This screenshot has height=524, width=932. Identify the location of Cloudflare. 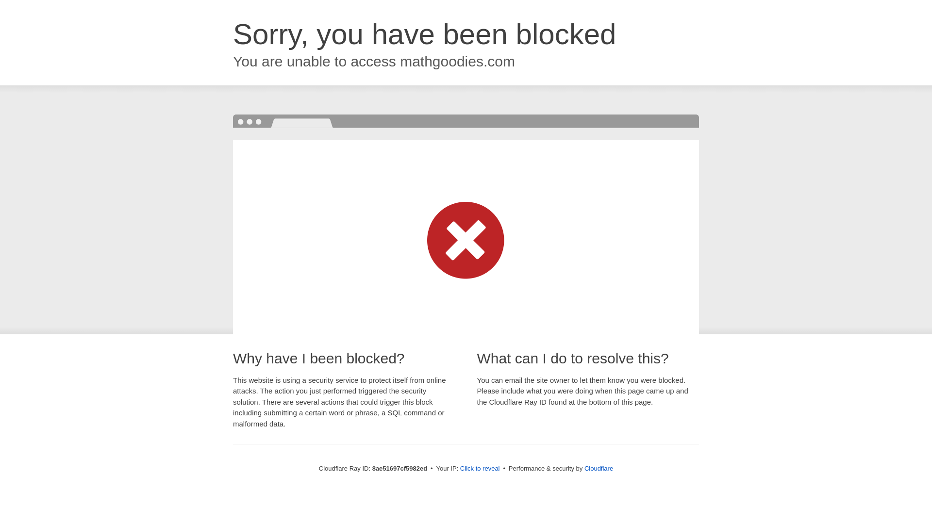
(599, 468).